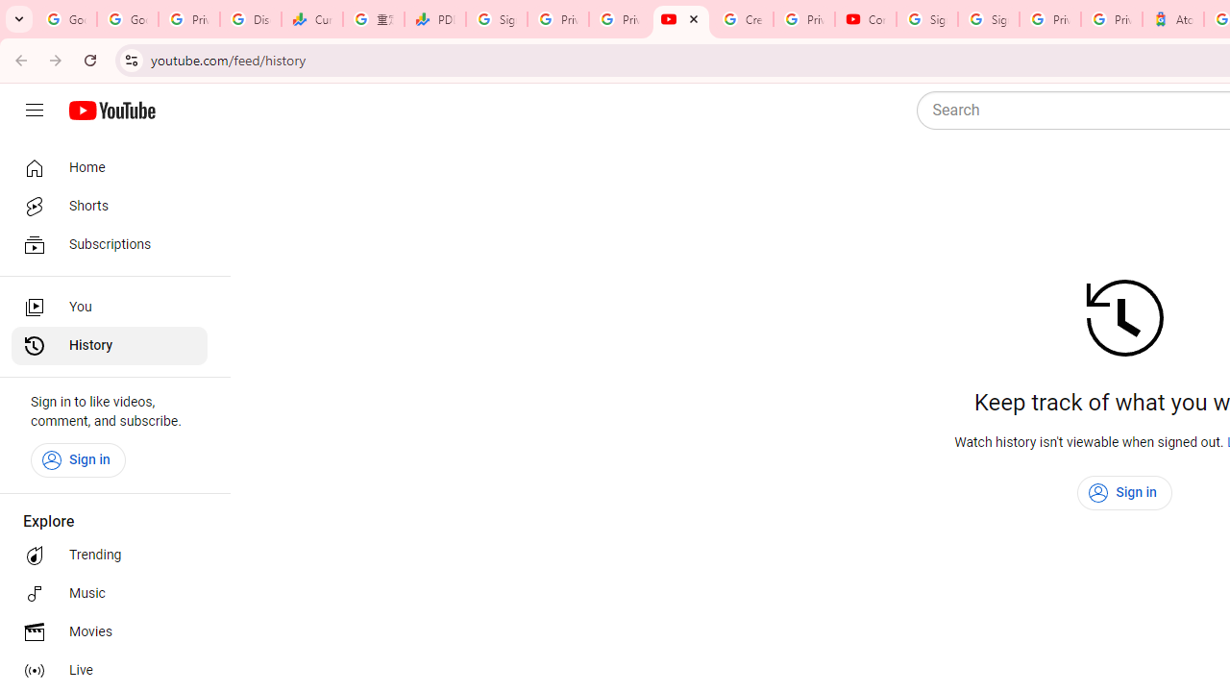 This screenshot has height=692, width=1230. What do you see at coordinates (110, 244) in the screenshot?
I see `Subscriptions` at bounding box center [110, 244].